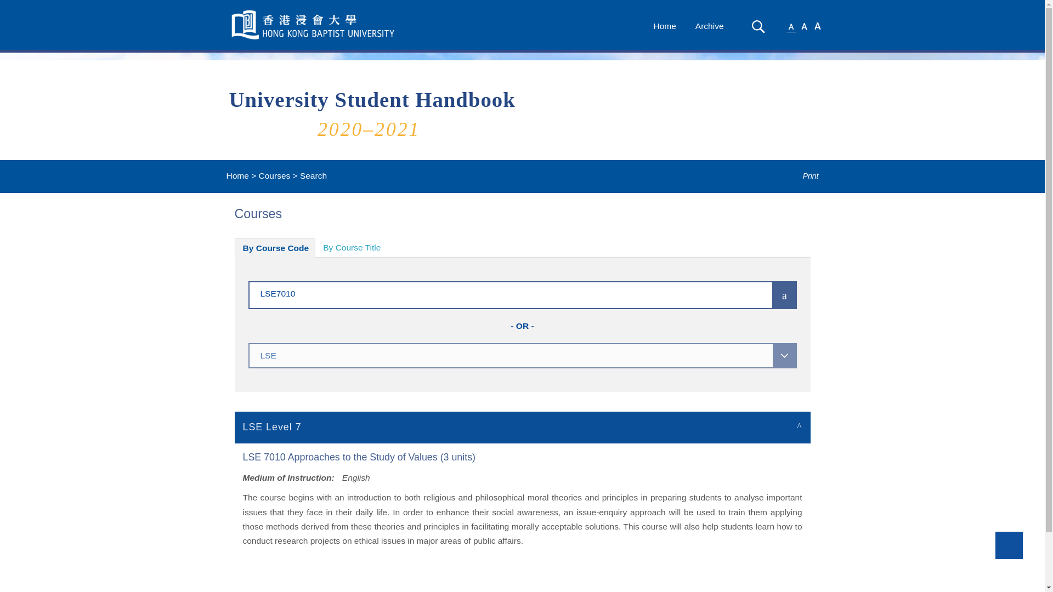 This screenshot has height=592, width=1053. I want to click on Scroll To Top, so click(1009, 545).